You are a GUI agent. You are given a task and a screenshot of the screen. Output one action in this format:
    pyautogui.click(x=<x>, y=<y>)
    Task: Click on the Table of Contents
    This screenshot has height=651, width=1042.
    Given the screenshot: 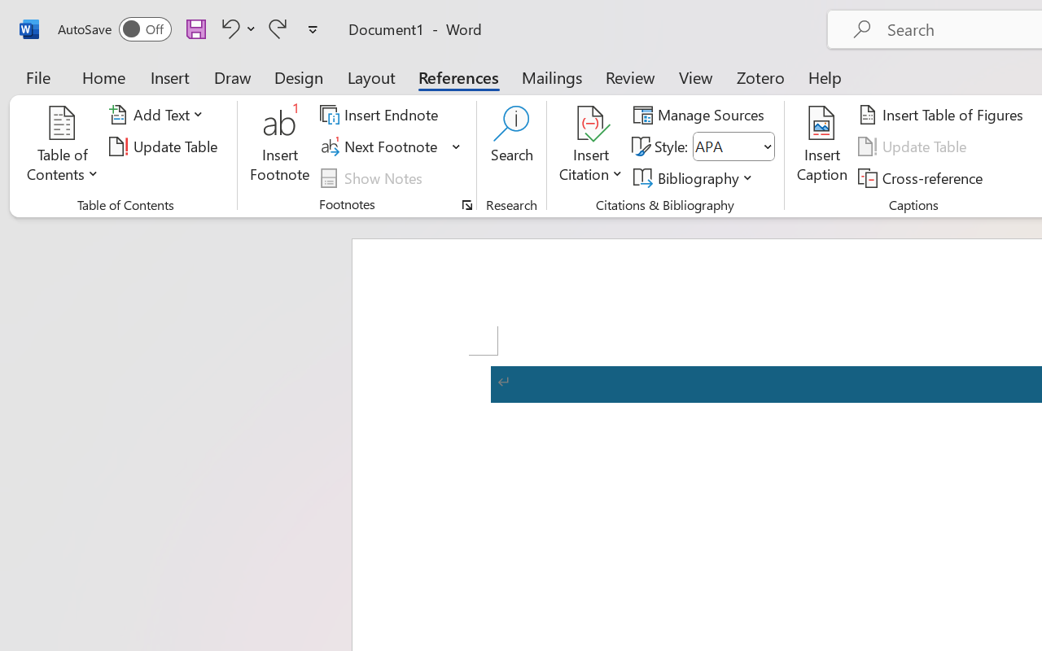 What is the action you would take?
    pyautogui.click(x=63, y=146)
    